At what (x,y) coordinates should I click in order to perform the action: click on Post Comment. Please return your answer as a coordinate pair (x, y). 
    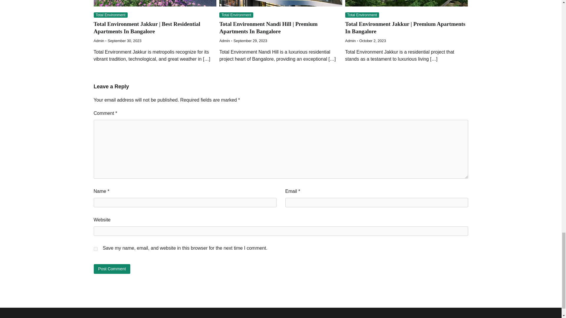
    Looking at the image, I should click on (112, 269).